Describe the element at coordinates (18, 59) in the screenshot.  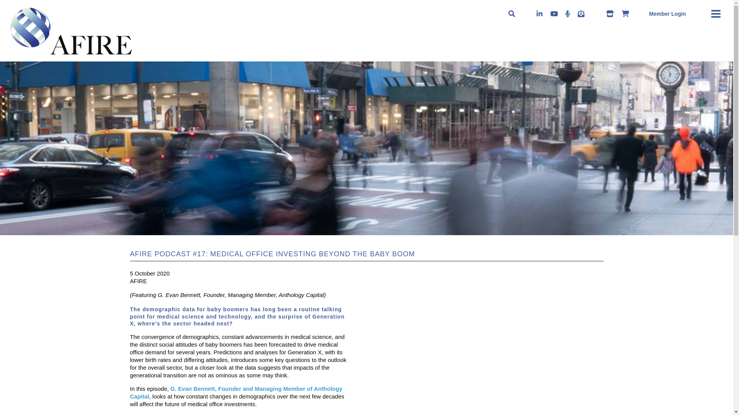
I see `AFIRE` at that location.